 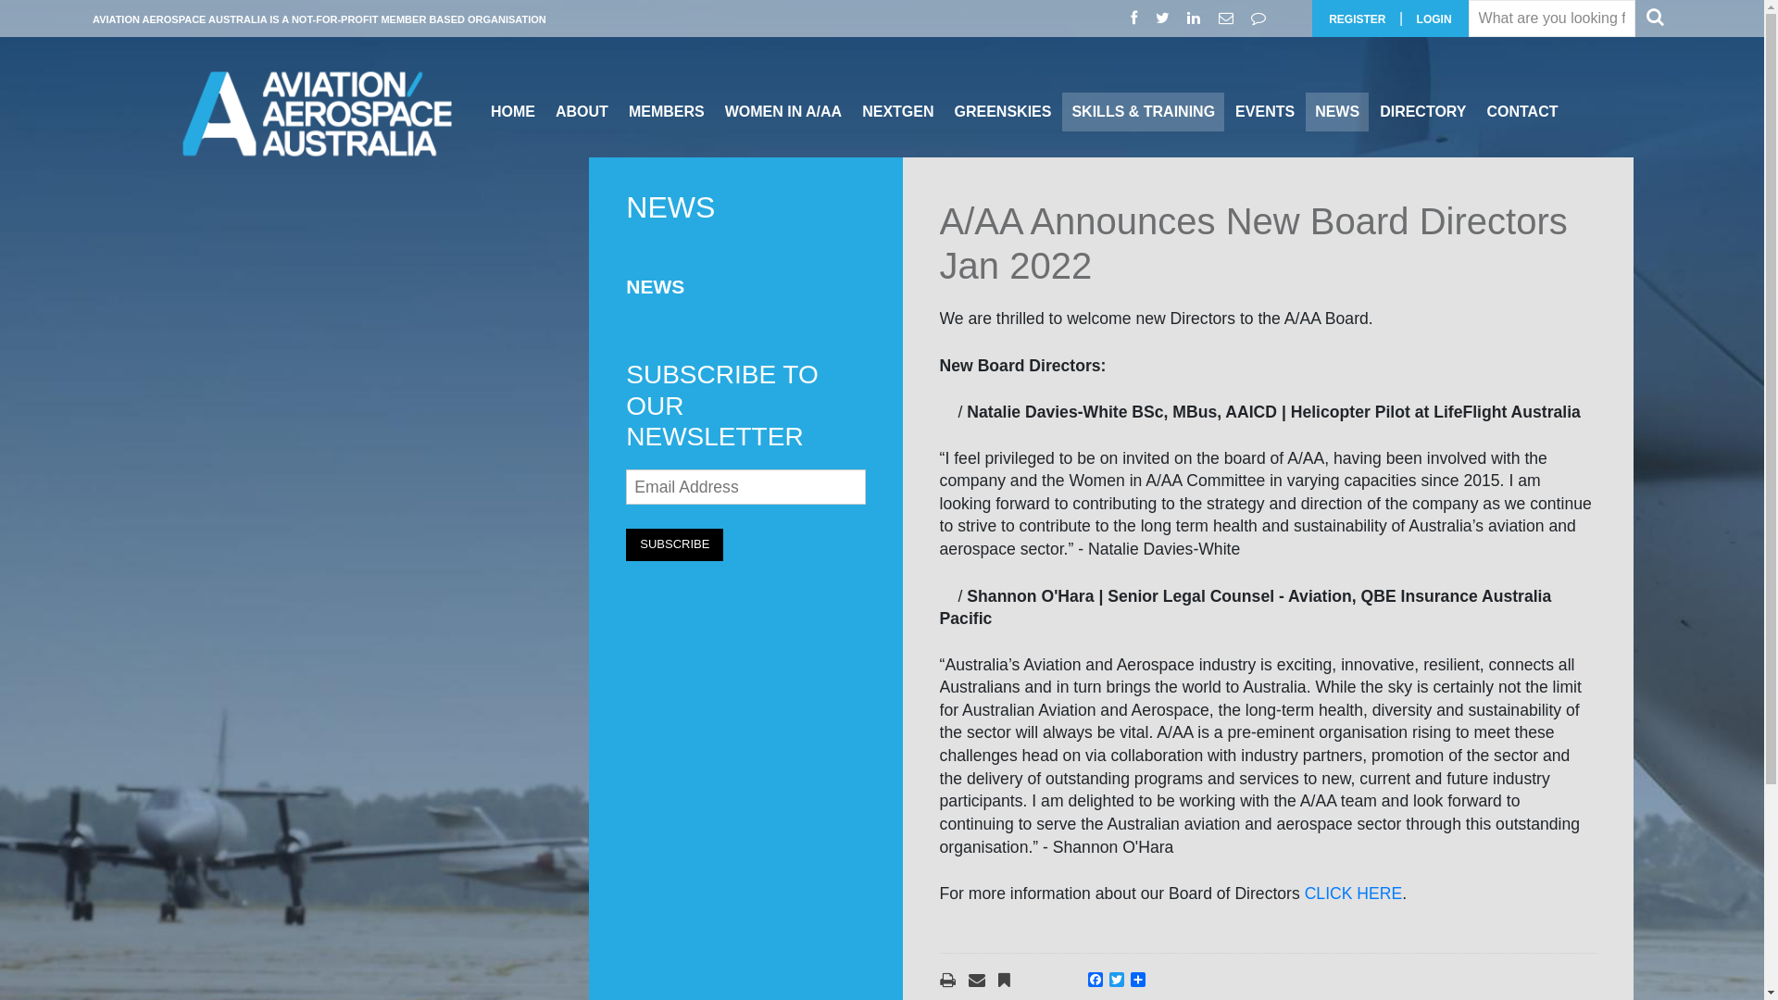 What do you see at coordinates (513, 112) in the screenshot?
I see `HOME` at bounding box center [513, 112].